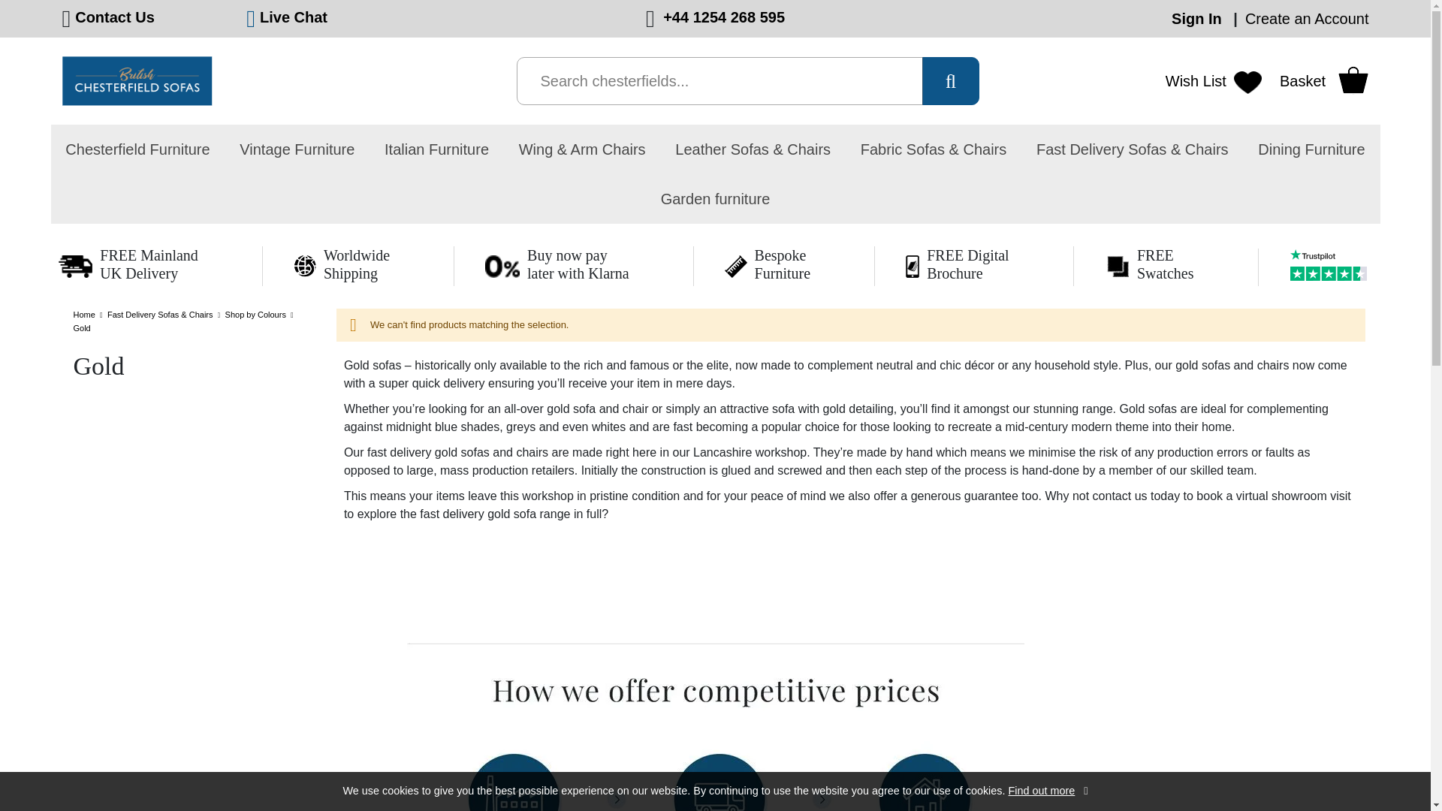  What do you see at coordinates (86, 314) in the screenshot?
I see `Go to Home Page` at bounding box center [86, 314].